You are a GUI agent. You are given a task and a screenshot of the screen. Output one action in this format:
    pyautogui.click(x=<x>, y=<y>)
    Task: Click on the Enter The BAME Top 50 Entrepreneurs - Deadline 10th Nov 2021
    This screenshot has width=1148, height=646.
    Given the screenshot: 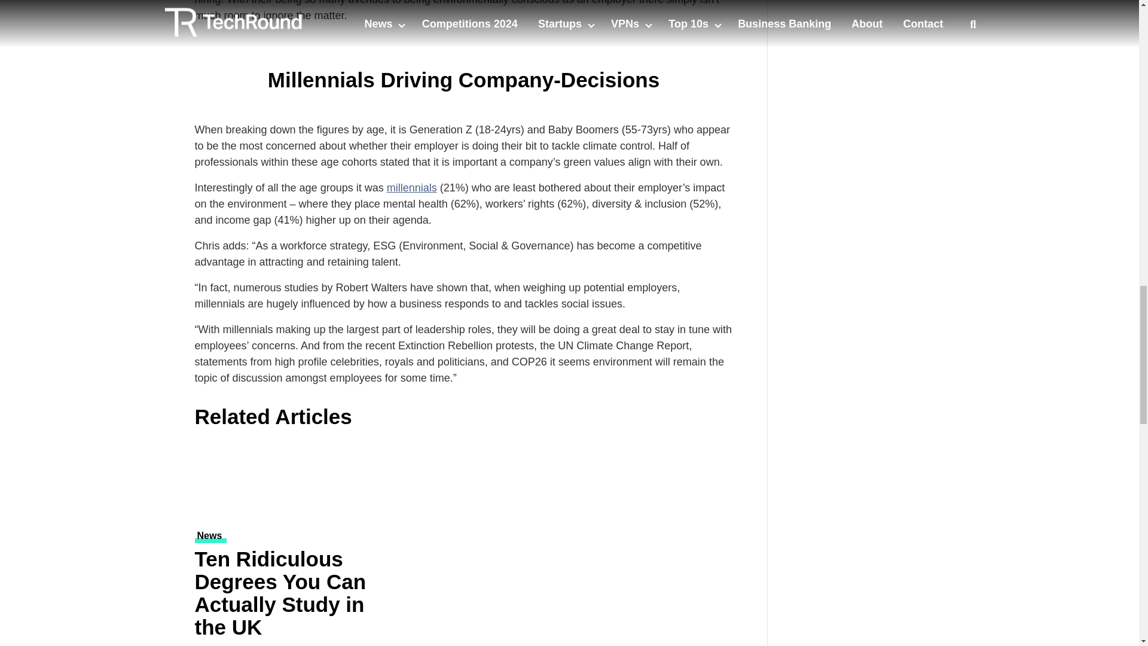 What is the action you would take?
    pyautogui.click(x=873, y=14)
    